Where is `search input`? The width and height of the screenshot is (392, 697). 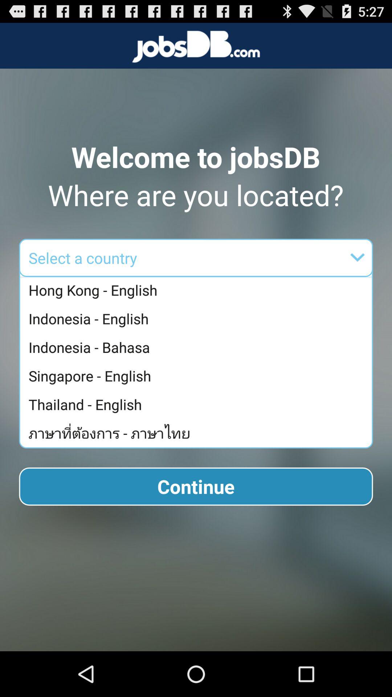
search input is located at coordinates (242, 258).